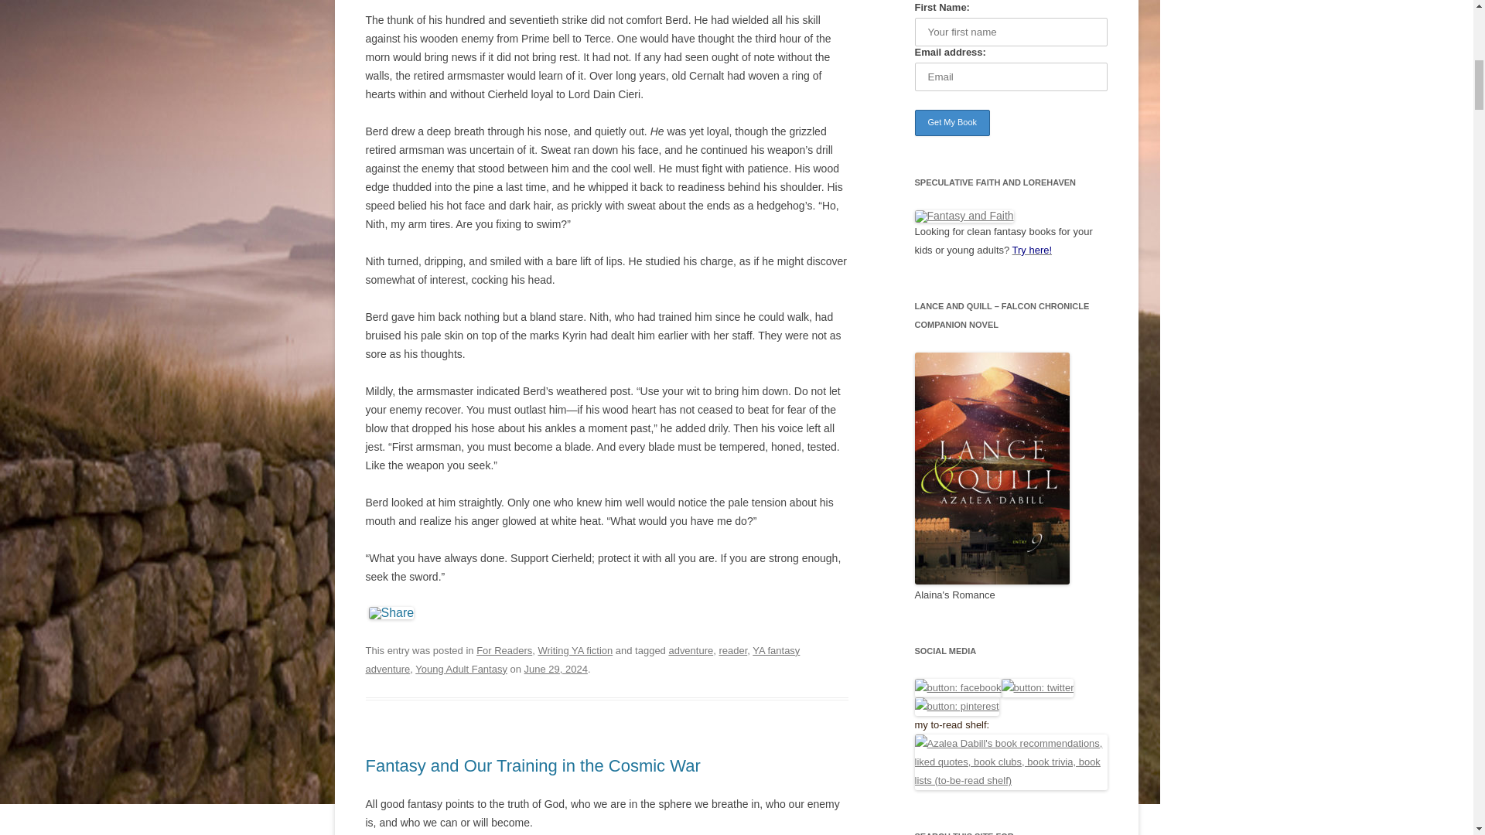 Image resolution: width=1485 pixels, height=835 pixels. Describe the element at coordinates (555, 668) in the screenshot. I see `8:32 pm` at that location.